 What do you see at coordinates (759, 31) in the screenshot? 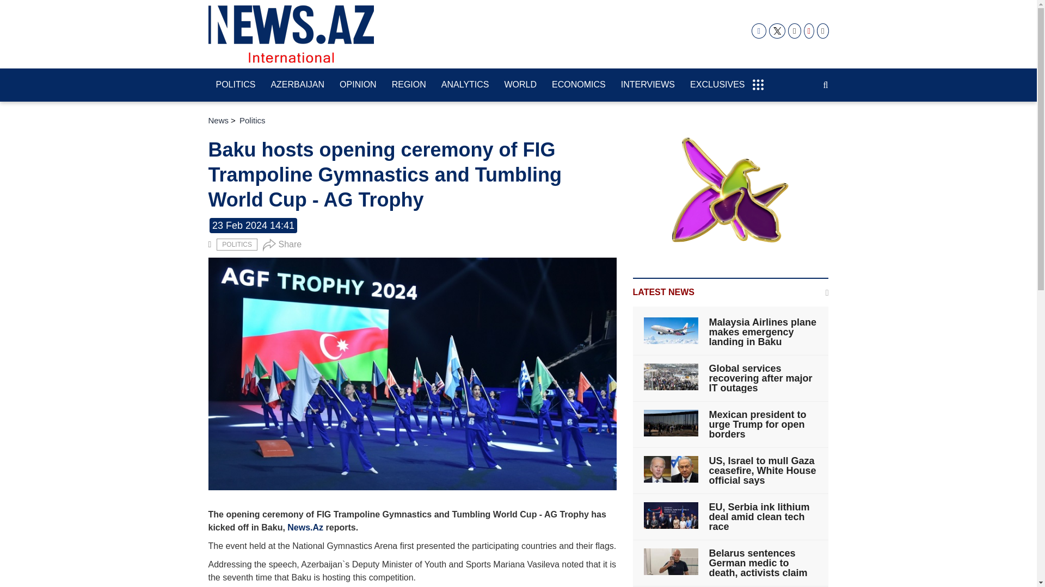
I see `facebook` at bounding box center [759, 31].